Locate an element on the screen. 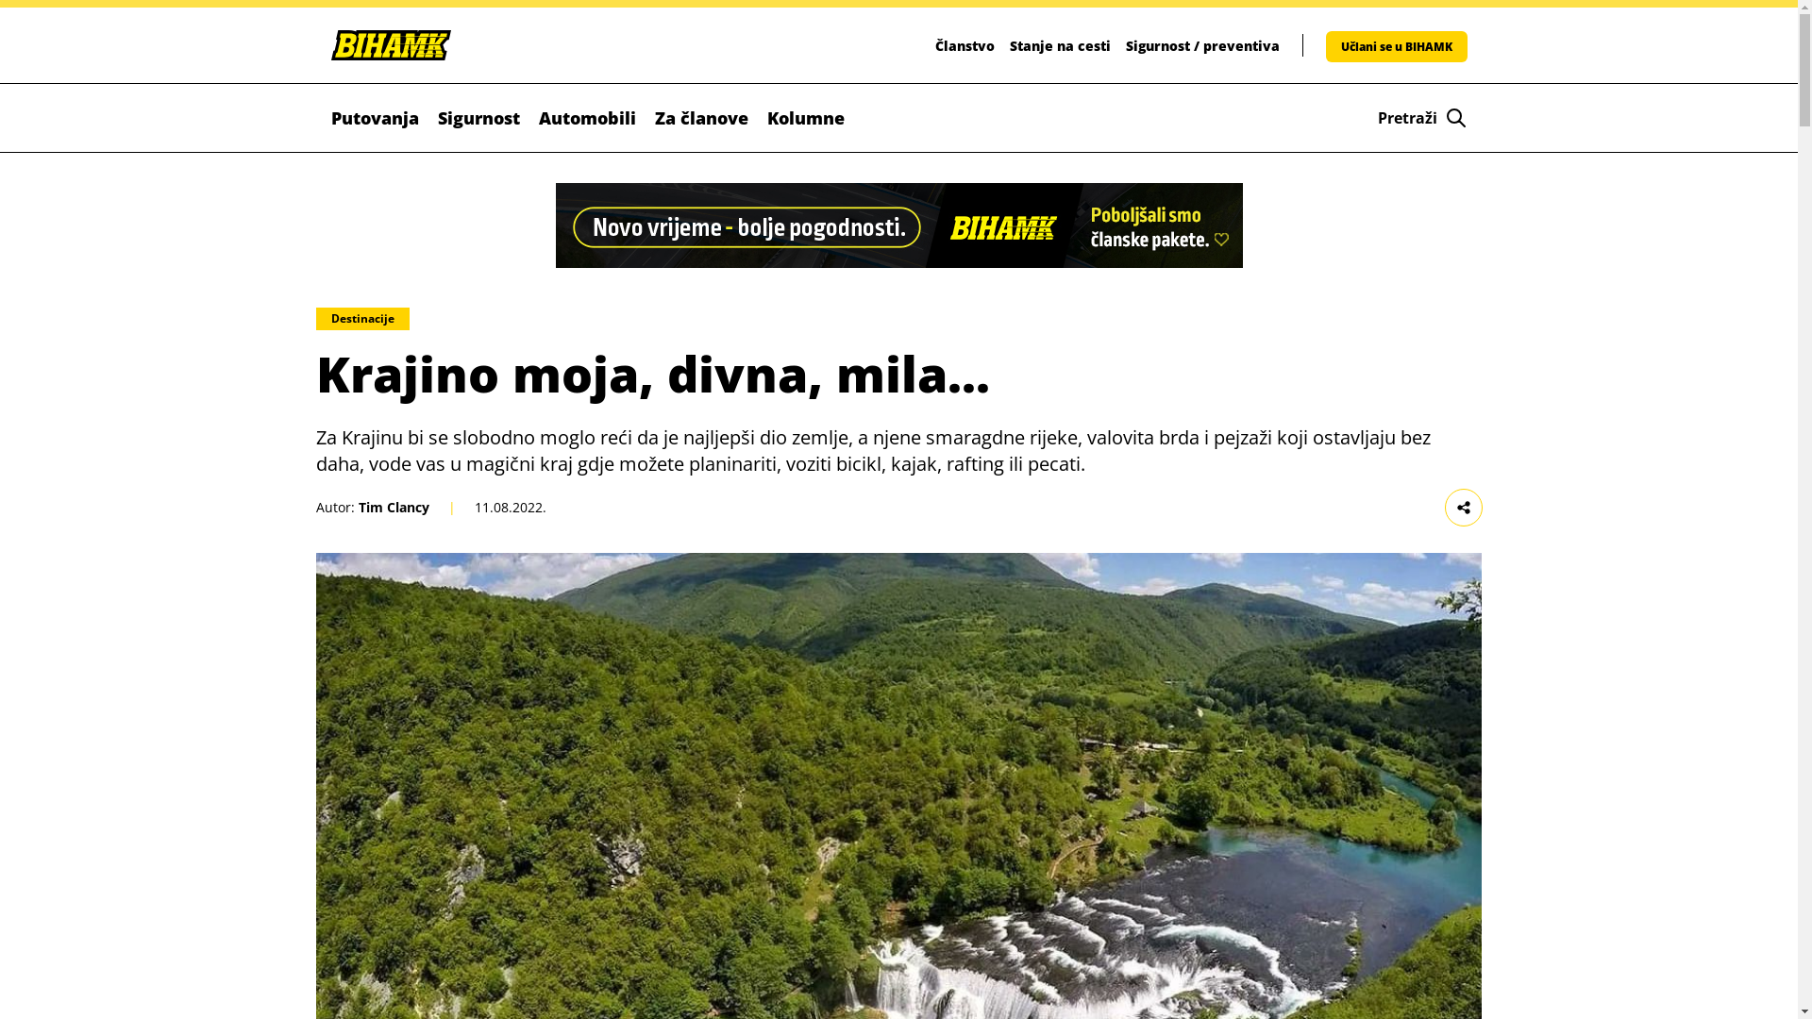 The width and height of the screenshot is (1812, 1019). Automobili is located at coordinates (587, 118).